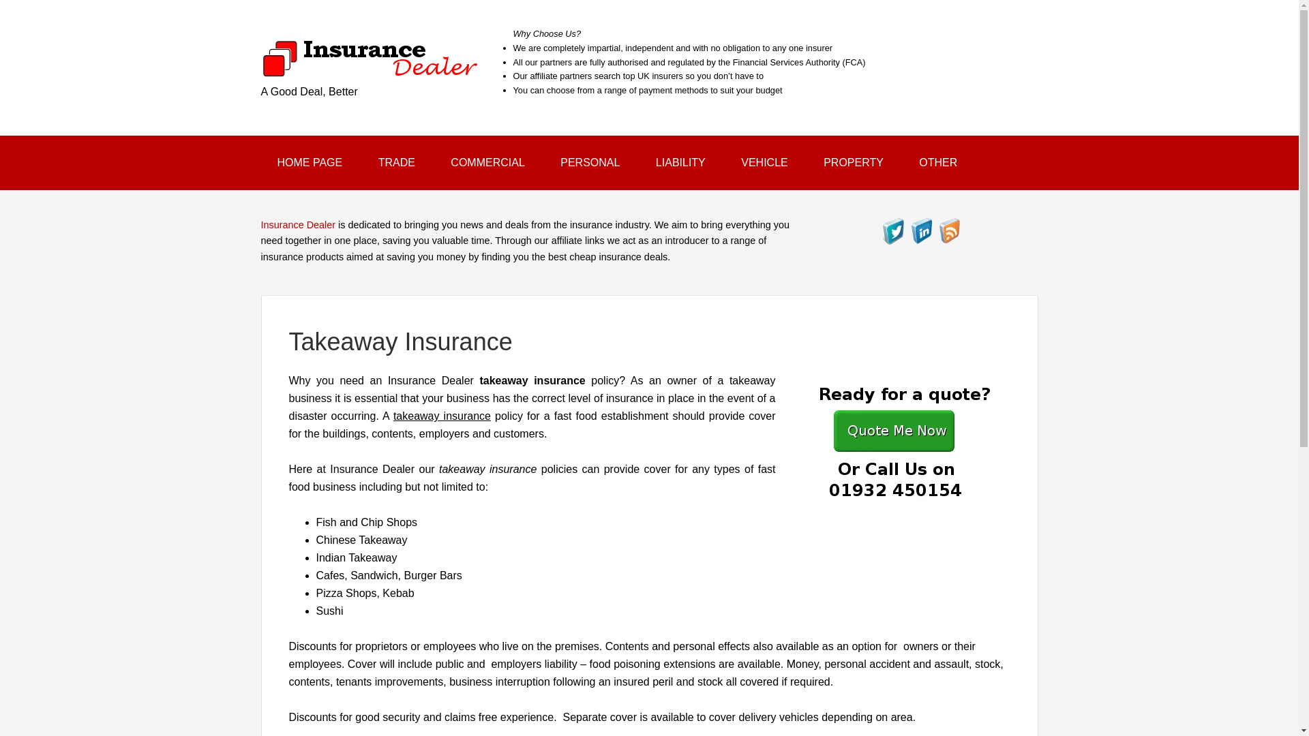 The height and width of the screenshot is (736, 1309). What do you see at coordinates (590, 162) in the screenshot?
I see `PERSONAL` at bounding box center [590, 162].